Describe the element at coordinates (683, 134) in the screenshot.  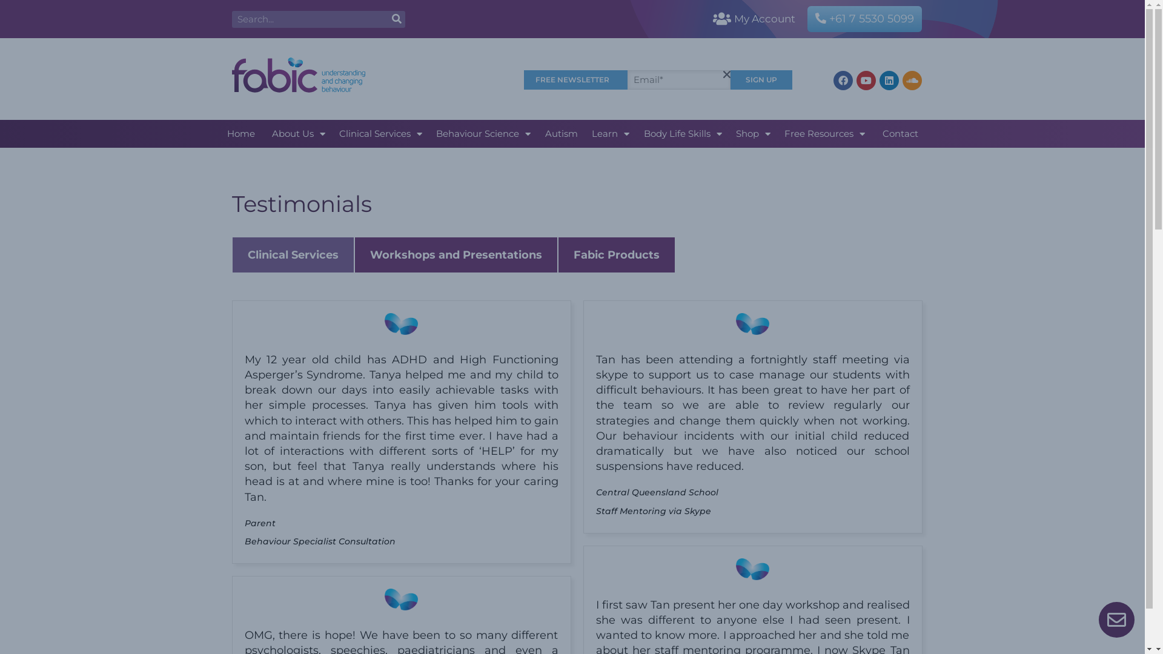
I see `Body Life Skills` at that location.